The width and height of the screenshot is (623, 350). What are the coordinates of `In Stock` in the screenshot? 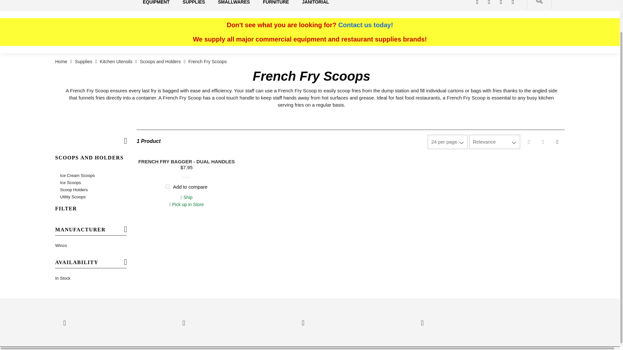 It's located at (91, 278).